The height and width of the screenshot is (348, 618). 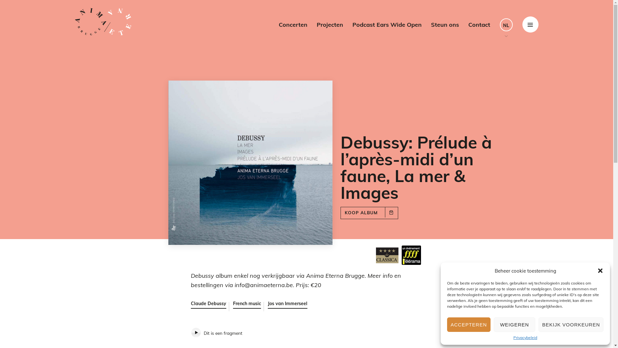 I want to click on Privacybeleid, so click(x=525, y=338).